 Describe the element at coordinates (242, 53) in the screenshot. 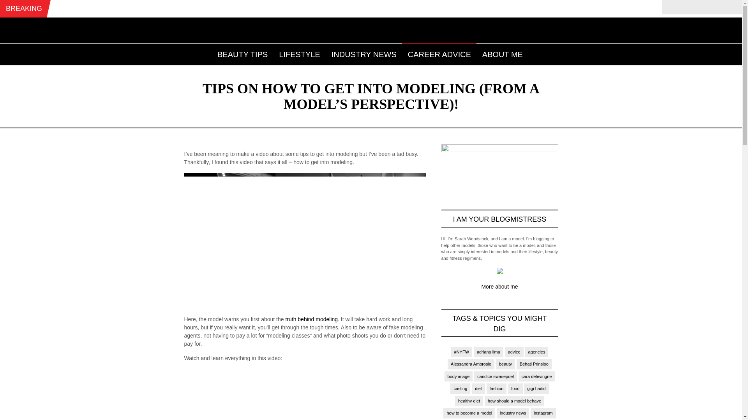

I see `BEAUTY TIPS` at that location.